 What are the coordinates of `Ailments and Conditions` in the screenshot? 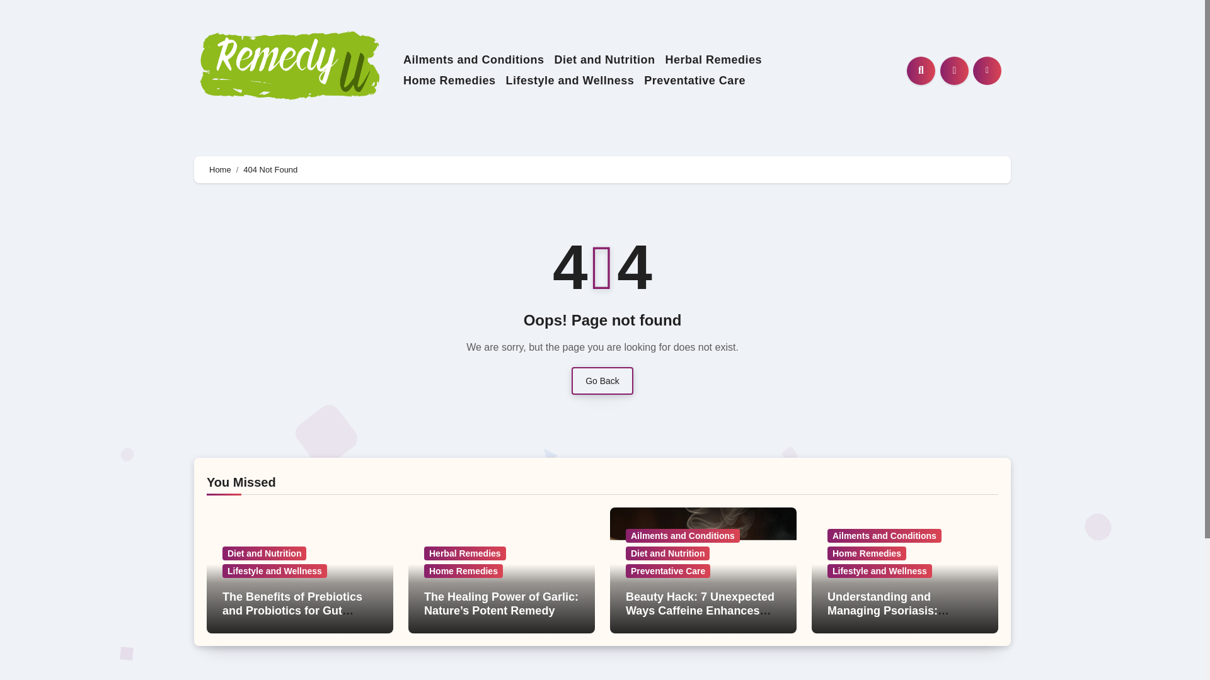 It's located at (473, 60).